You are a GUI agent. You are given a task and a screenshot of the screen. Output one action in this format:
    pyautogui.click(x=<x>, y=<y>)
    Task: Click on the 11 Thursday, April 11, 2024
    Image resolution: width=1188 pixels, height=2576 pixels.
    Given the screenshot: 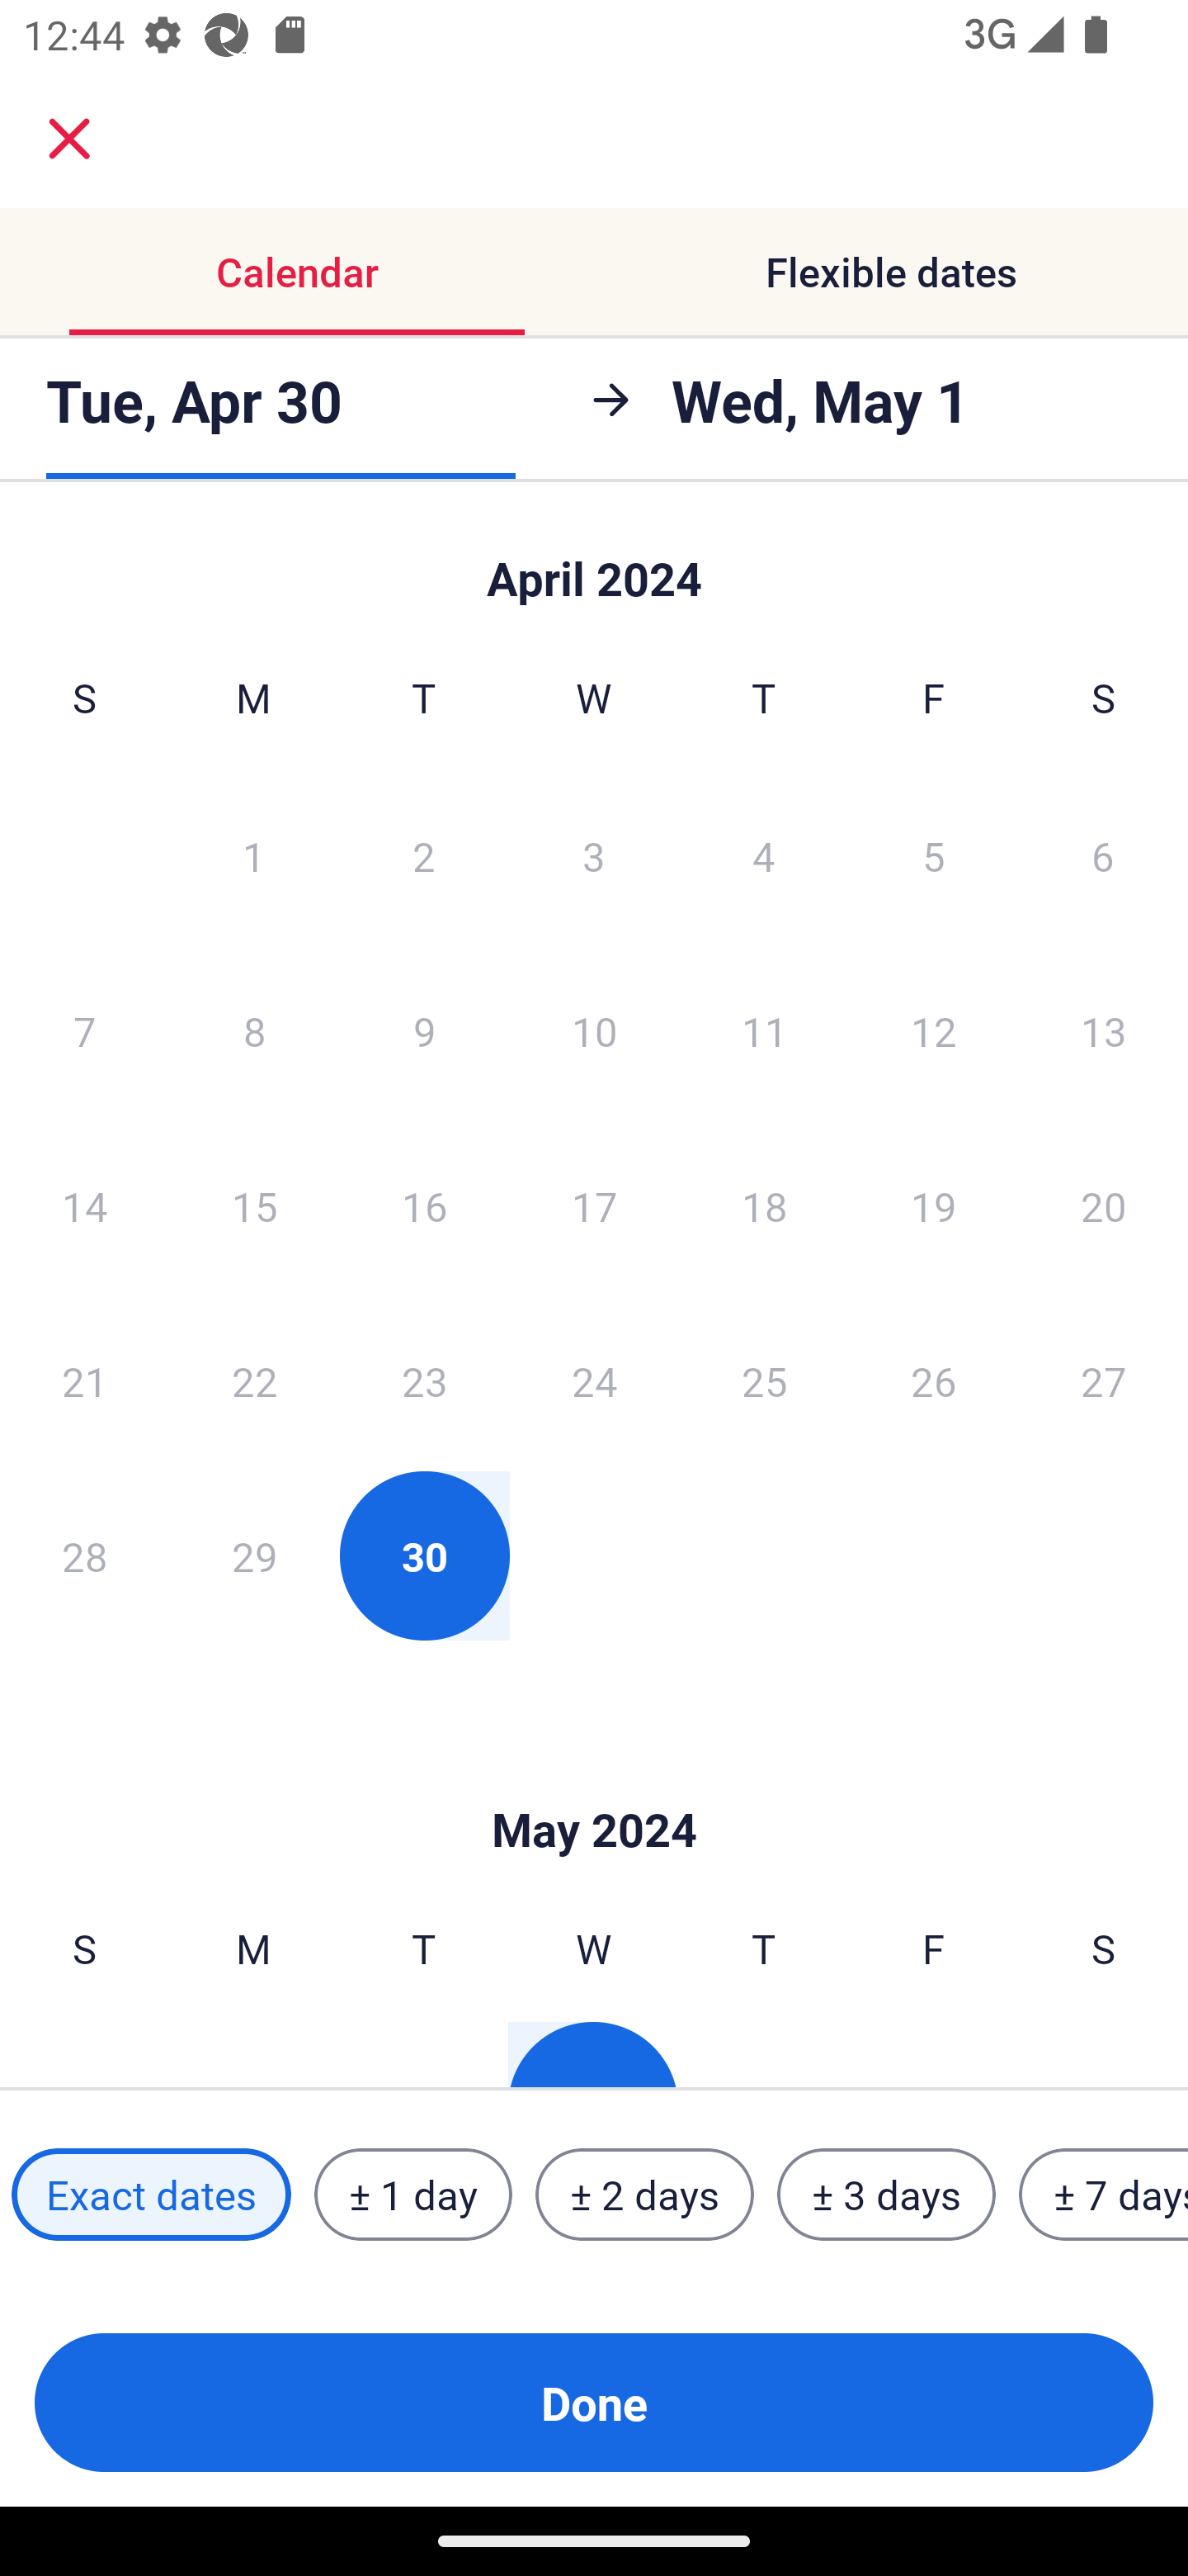 What is the action you would take?
    pyautogui.click(x=764, y=1030)
    